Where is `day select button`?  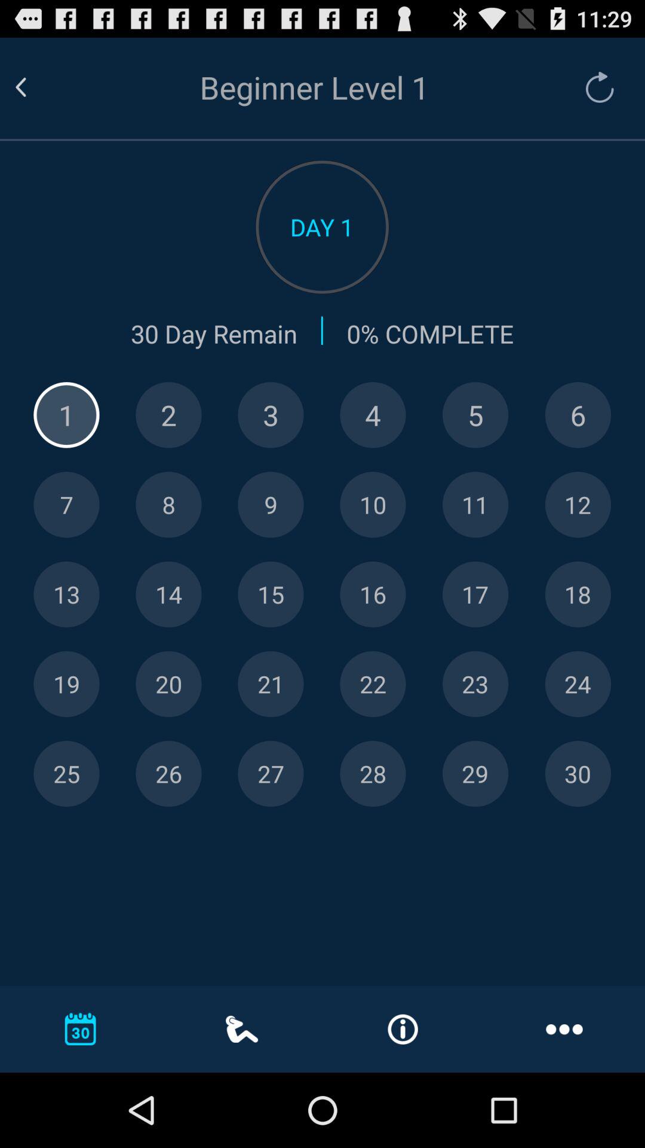 day select button is located at coordinates (271, 684).